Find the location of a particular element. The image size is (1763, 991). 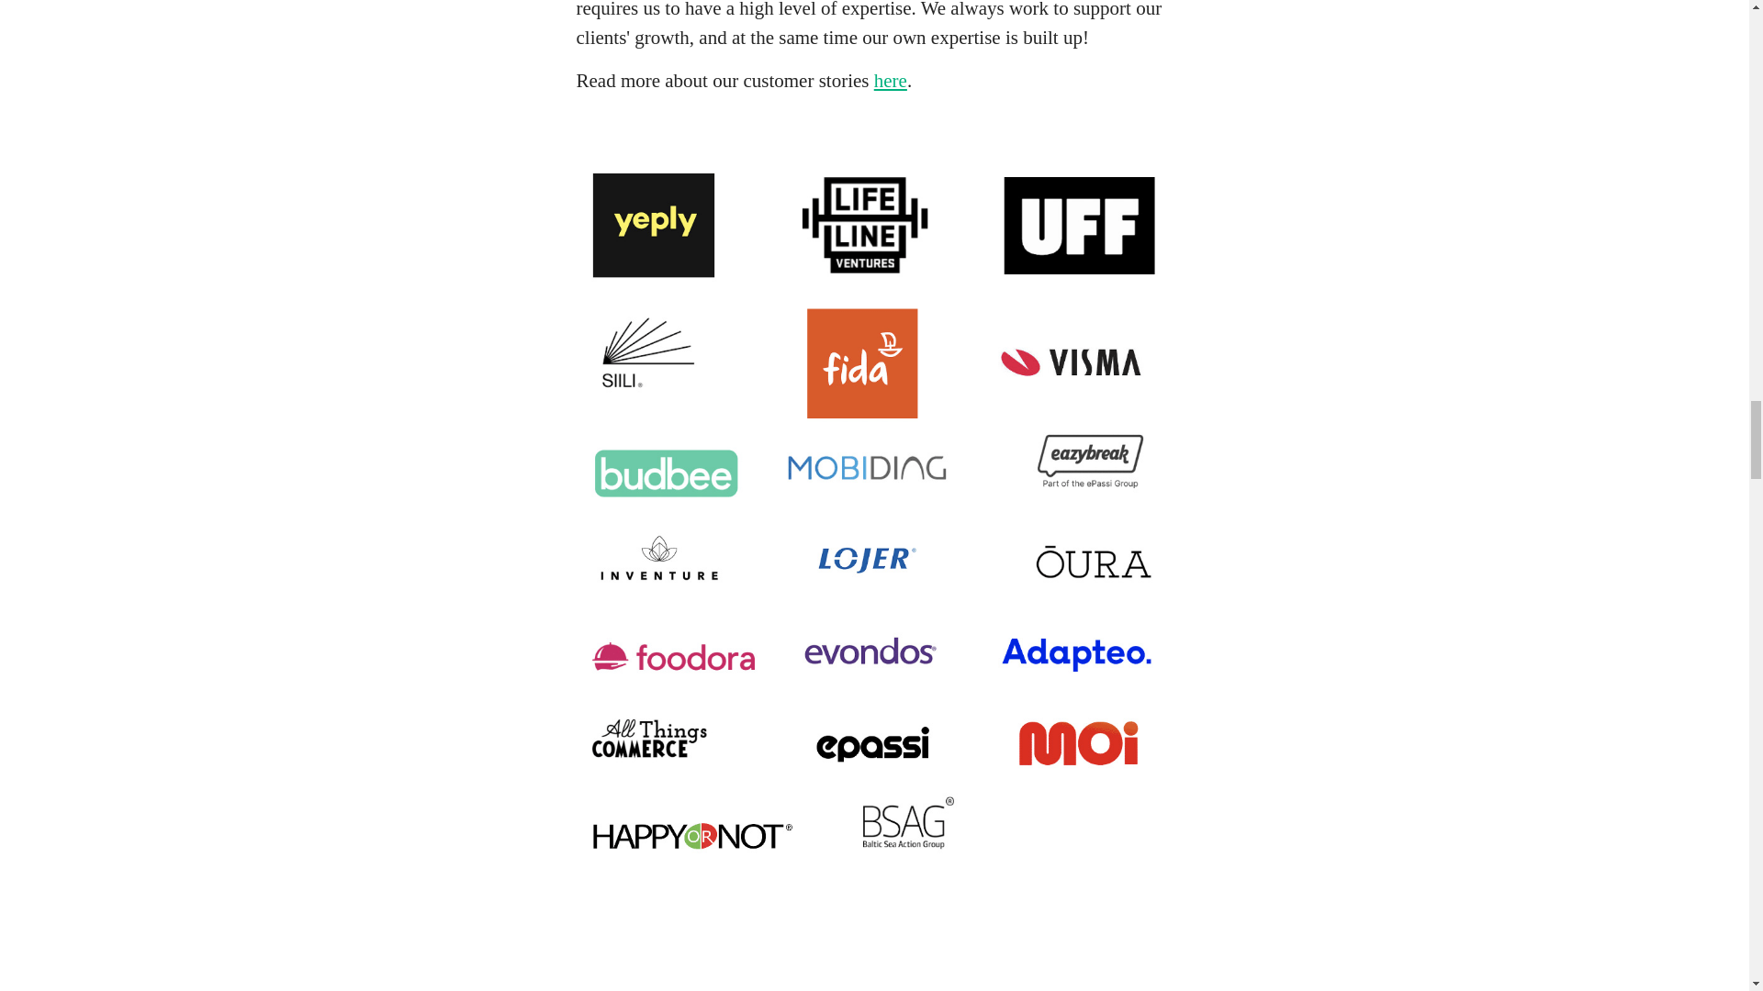

here is located at coordinates (891, 81).